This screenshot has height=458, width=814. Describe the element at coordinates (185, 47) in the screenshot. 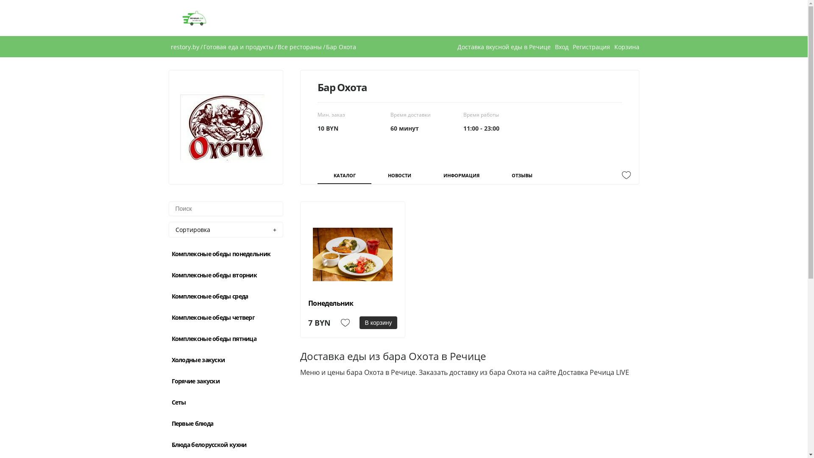

I see `restory.by` at that location.